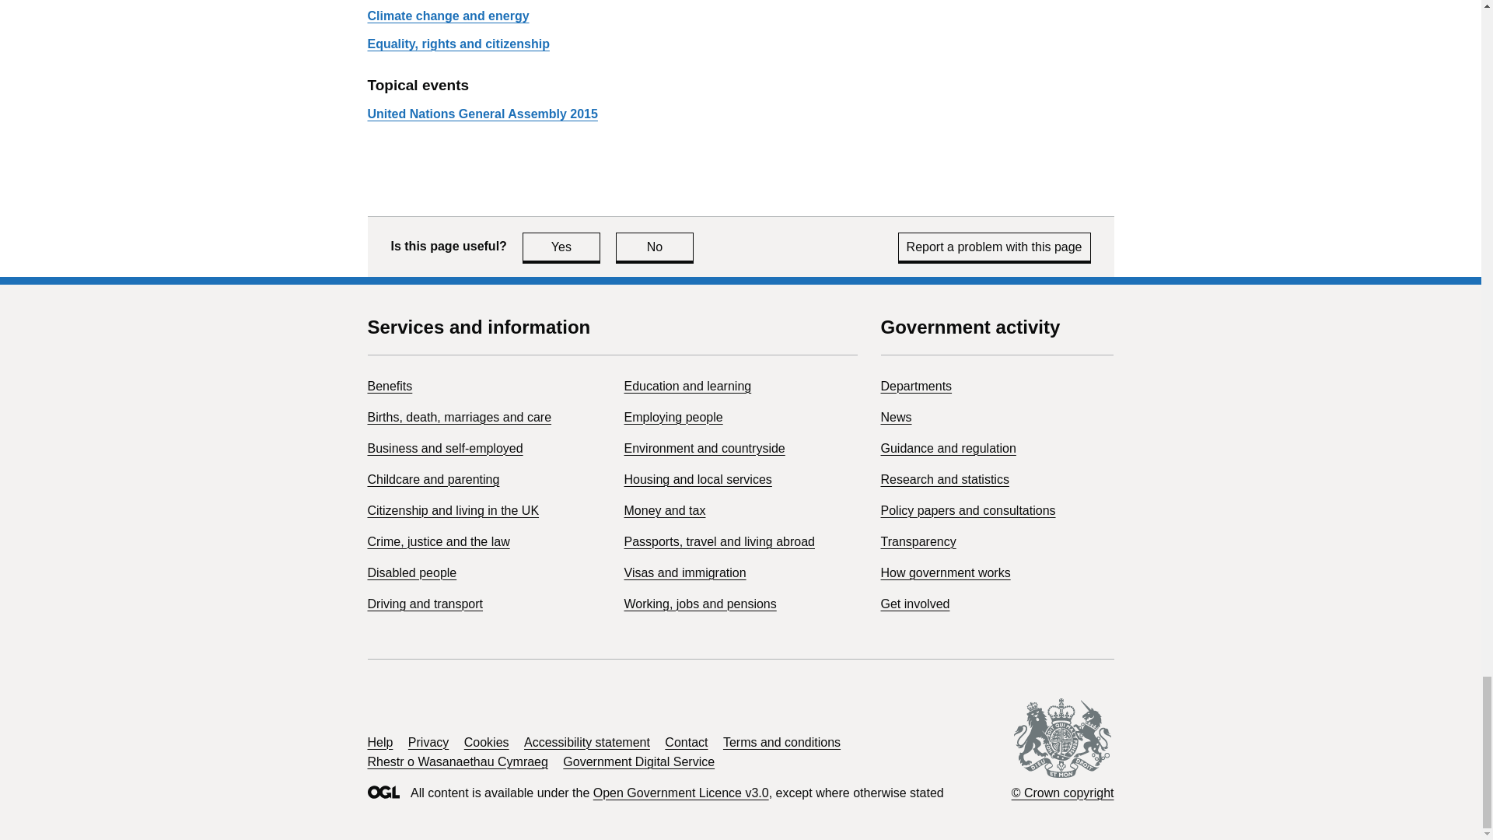 This screenshot has width=1493, height=840. Describe the element at coordinates (698, 479) in the screenshot. I see `Business and self-employed` at that location.